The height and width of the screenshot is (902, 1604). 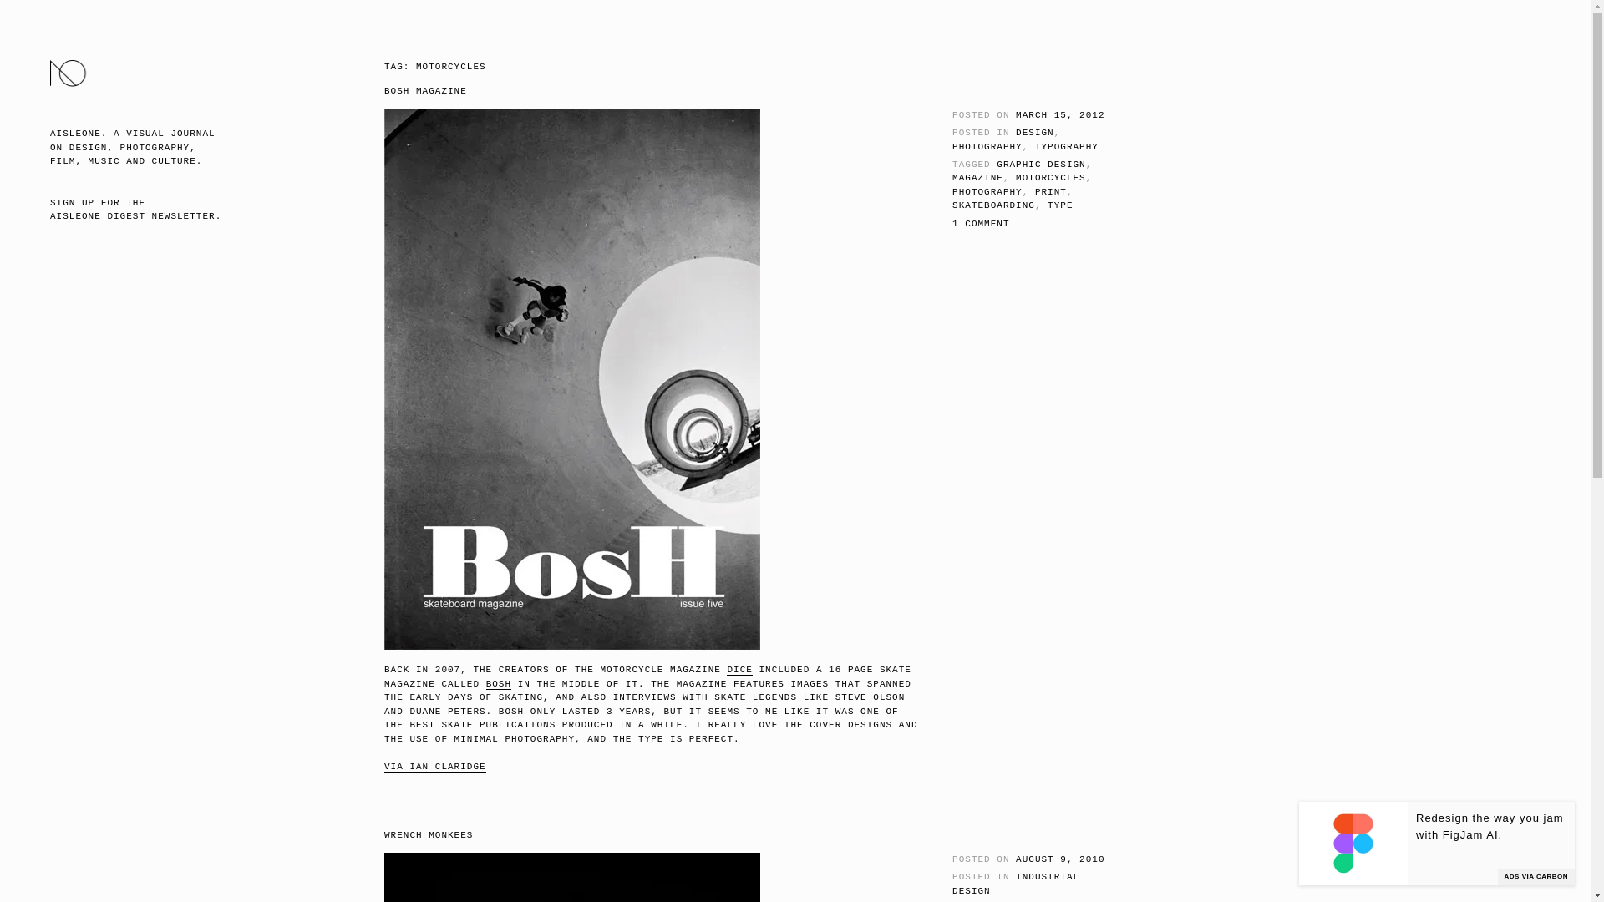 What do you see at coordinates (1066, 147) in the screenshot?
I see `TYPOGRAPHY` at bounding box center [1066, 147].